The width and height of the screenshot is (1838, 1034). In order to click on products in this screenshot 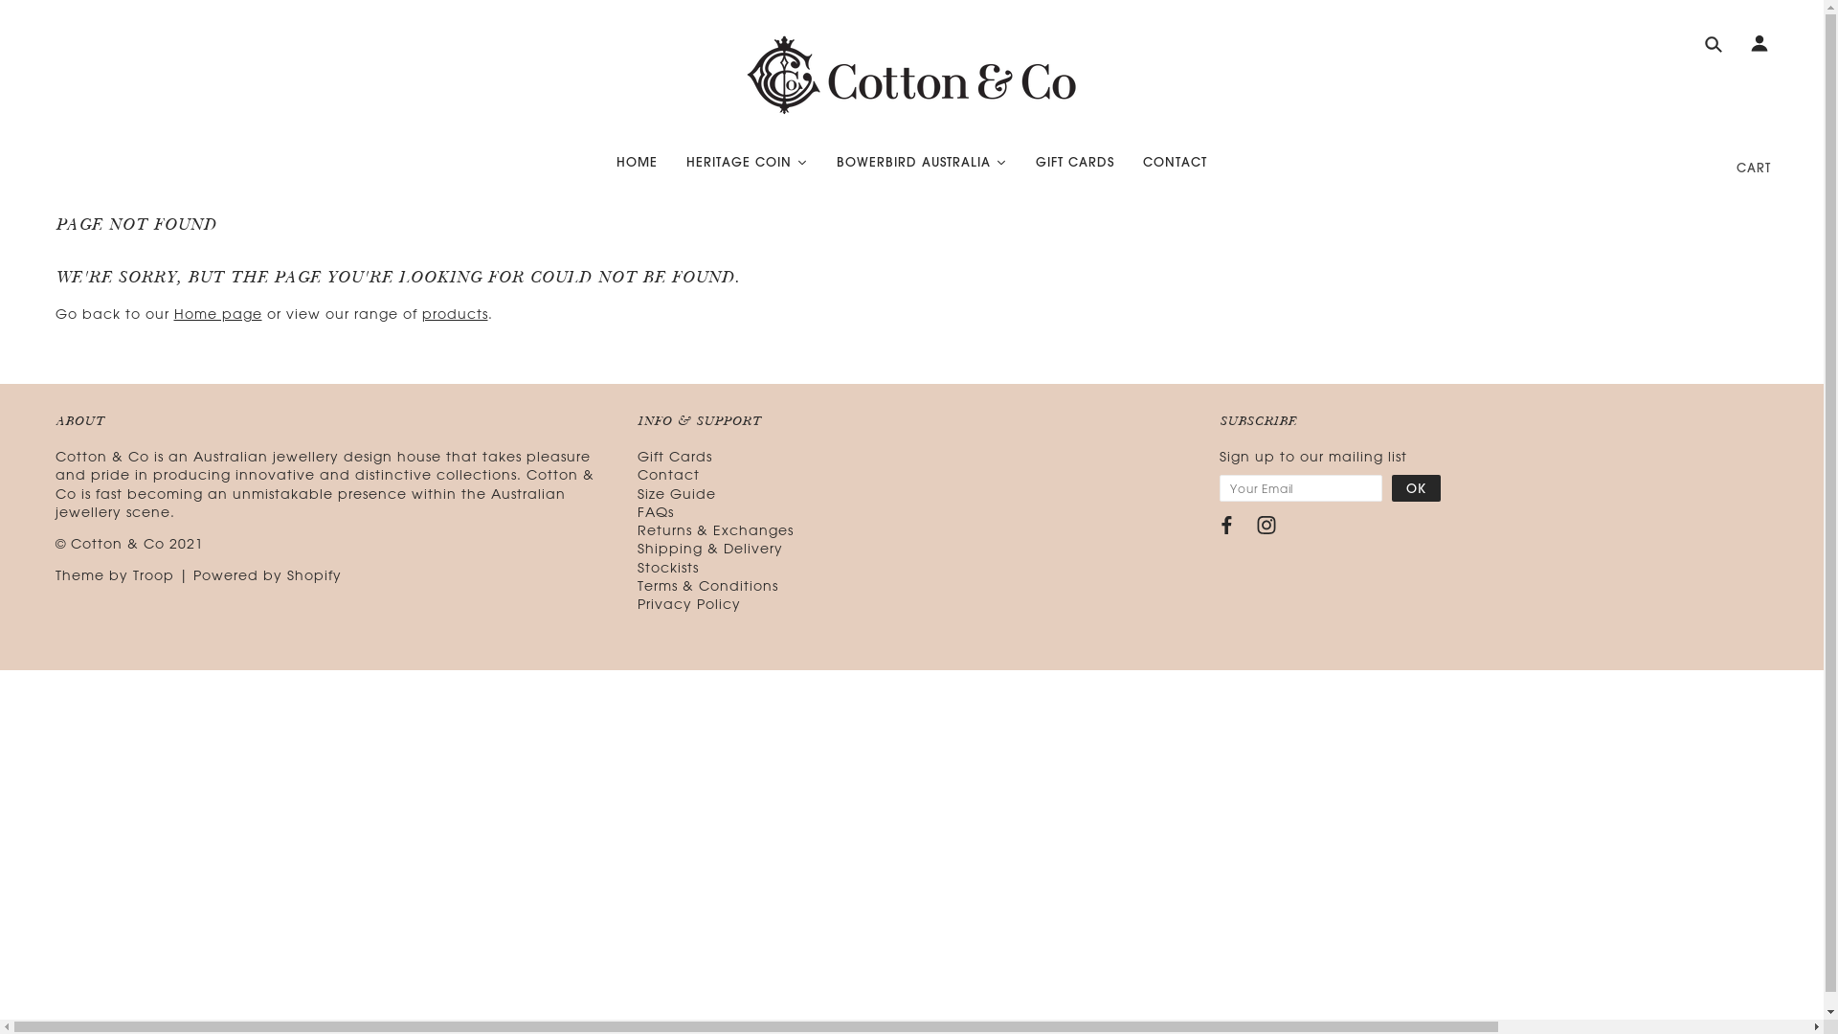, I will do `click(454, 314)`.